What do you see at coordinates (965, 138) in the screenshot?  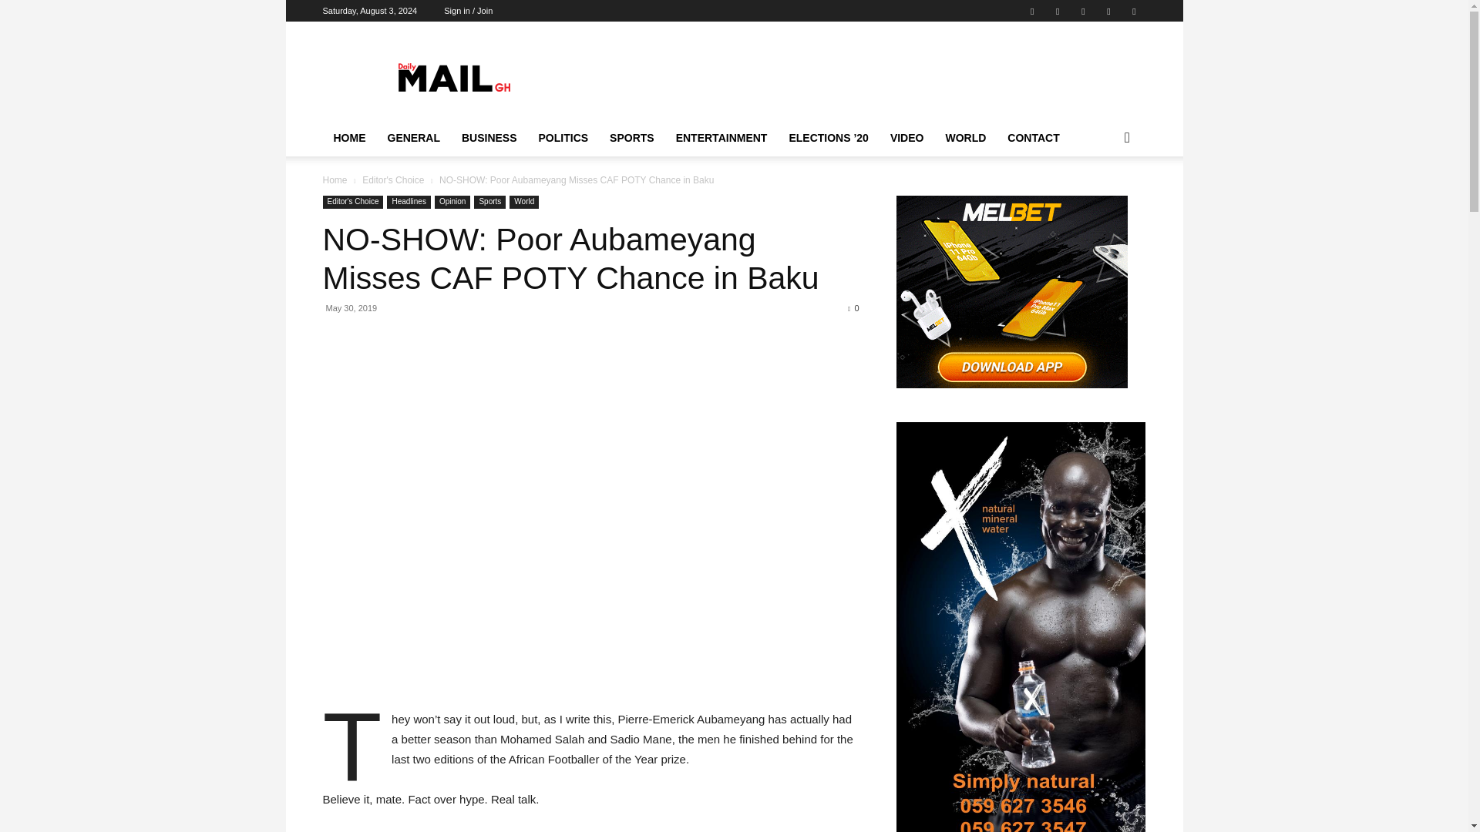 I see `WORLD` at bounding box center [965, 138].